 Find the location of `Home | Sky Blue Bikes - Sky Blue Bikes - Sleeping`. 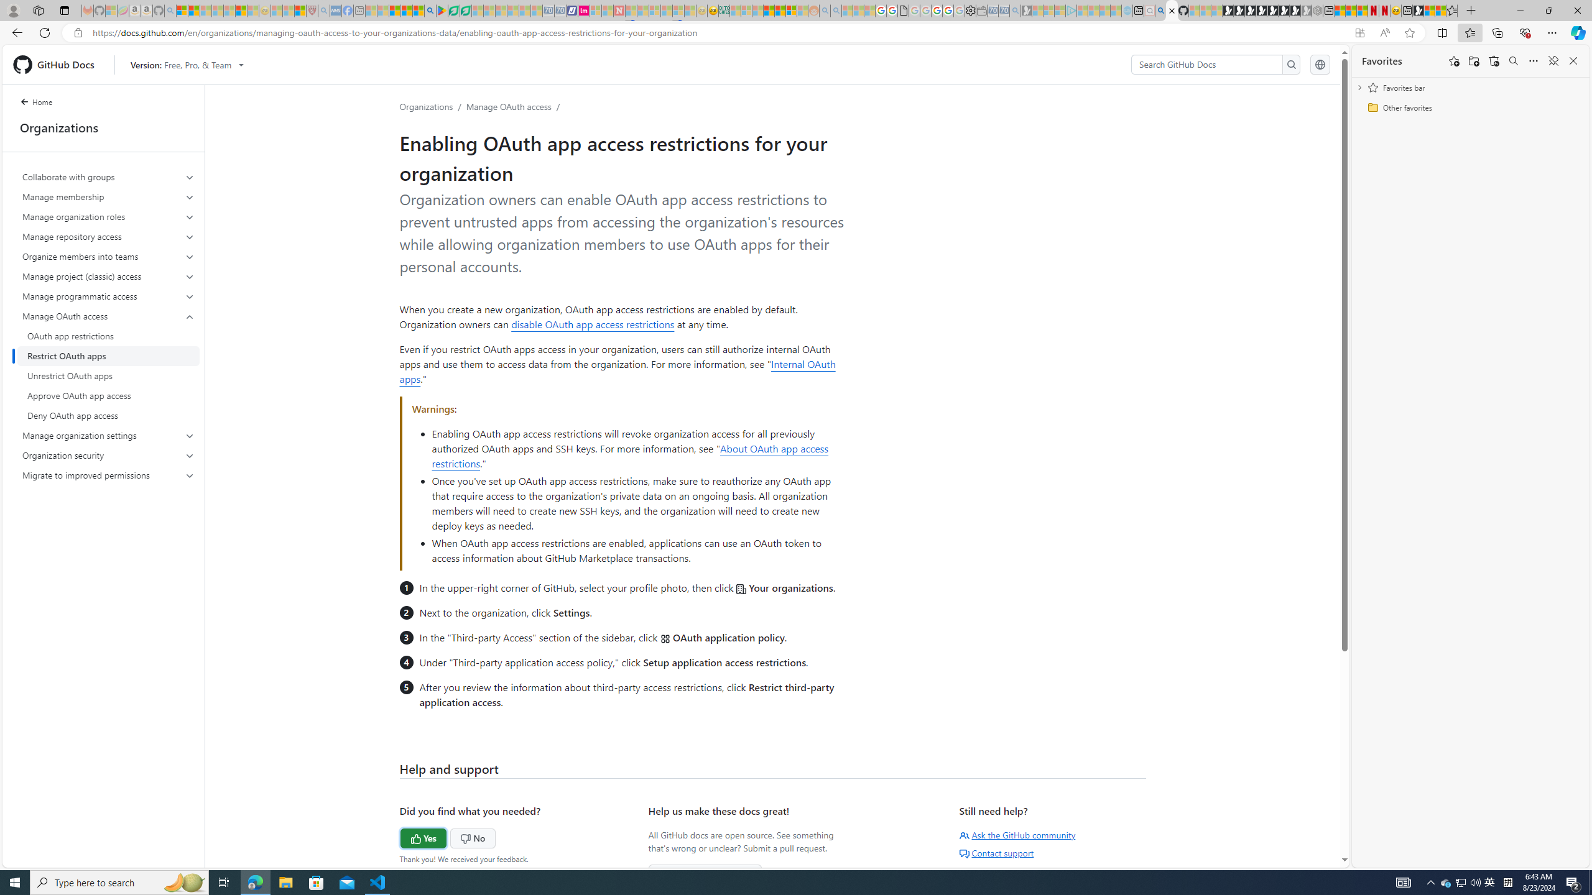

Home | Sky Blue Bikes - Sky Blue Bikes - Sleeping is located at coordinates (1127, 11).